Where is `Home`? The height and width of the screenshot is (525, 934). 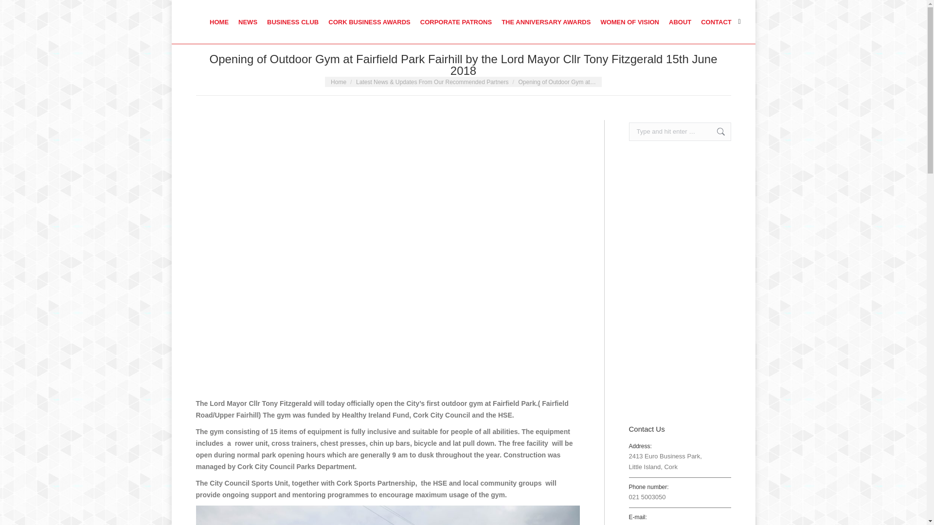 Home is located at coordinates (339, 82).